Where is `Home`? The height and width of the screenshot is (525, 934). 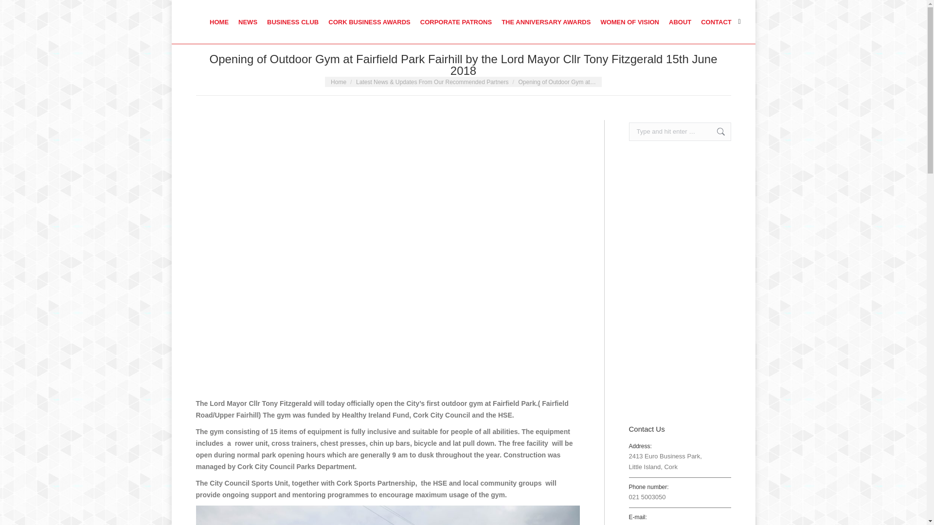 Home is located at coordinates (339, 82).